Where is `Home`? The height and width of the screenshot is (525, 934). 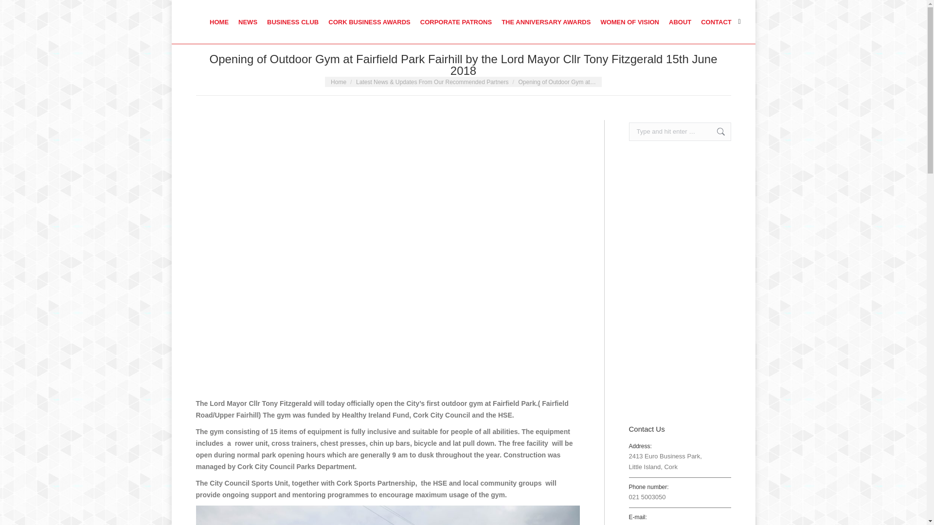 Home is located at coordinates (339, 82).